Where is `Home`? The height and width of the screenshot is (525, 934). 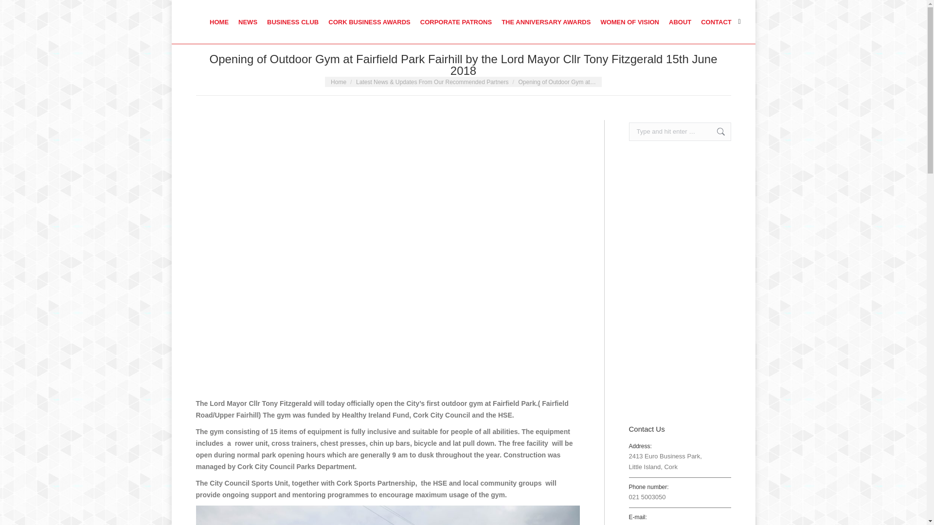 Home is located at coordinates (339, 82).